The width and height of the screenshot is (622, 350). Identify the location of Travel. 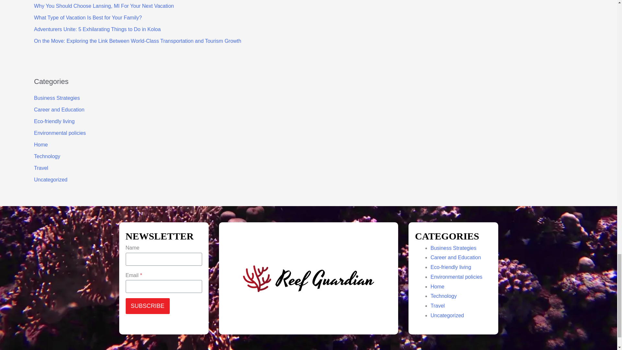
(41, 168).